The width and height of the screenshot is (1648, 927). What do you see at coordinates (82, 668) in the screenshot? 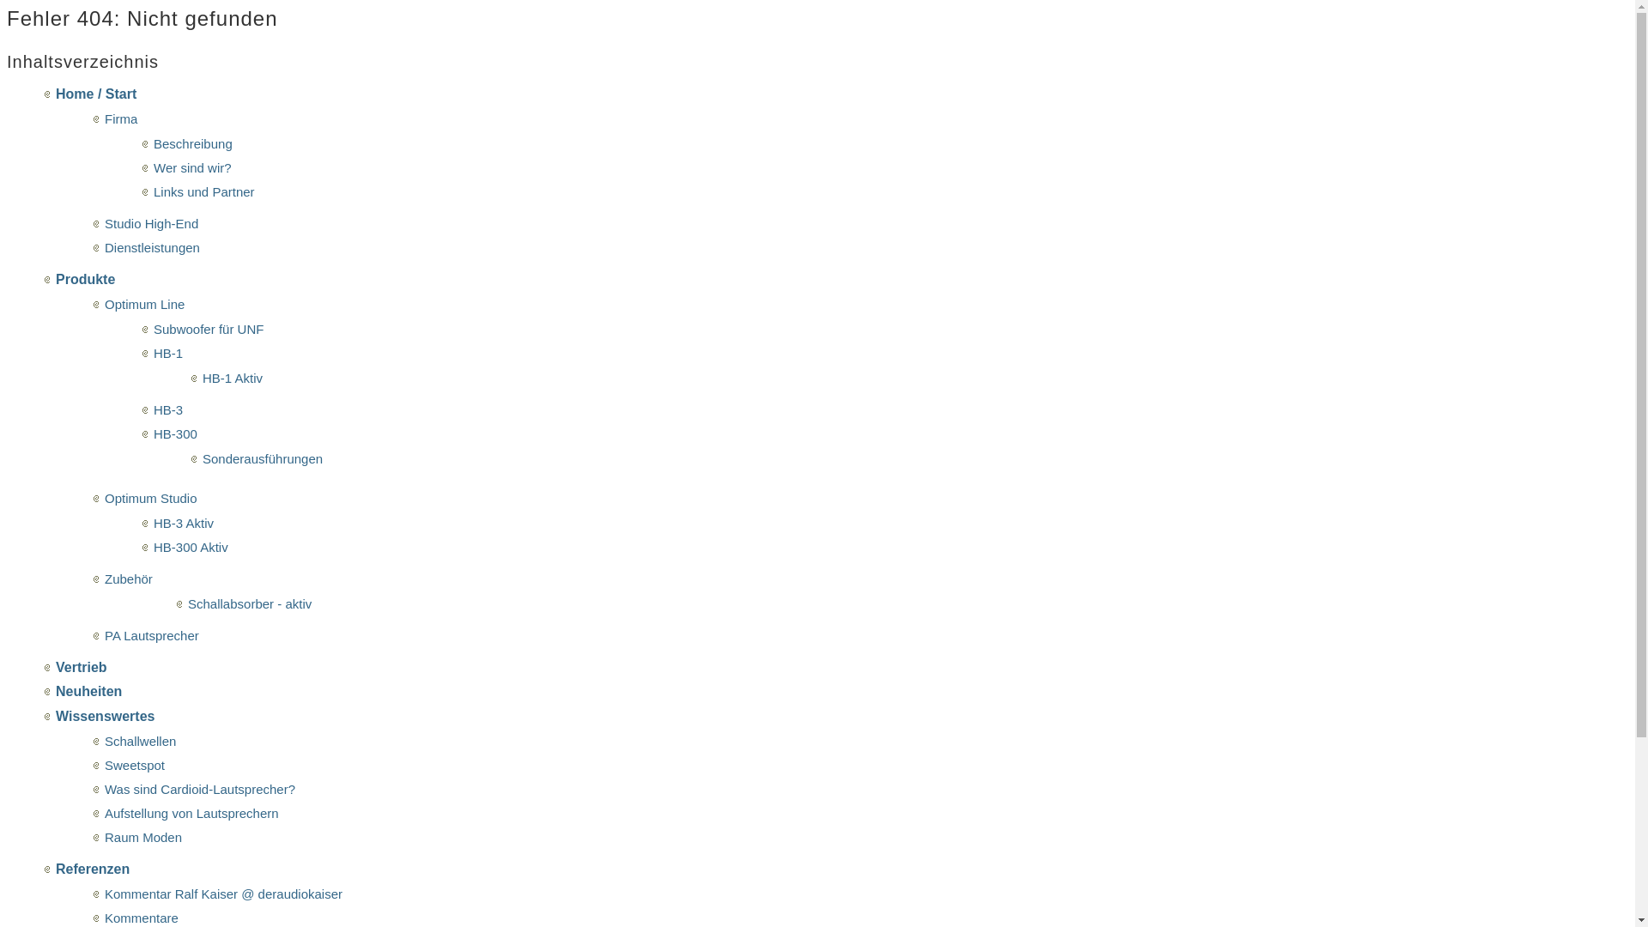
I see `Vertrieb` at bounding box center [82, 668].